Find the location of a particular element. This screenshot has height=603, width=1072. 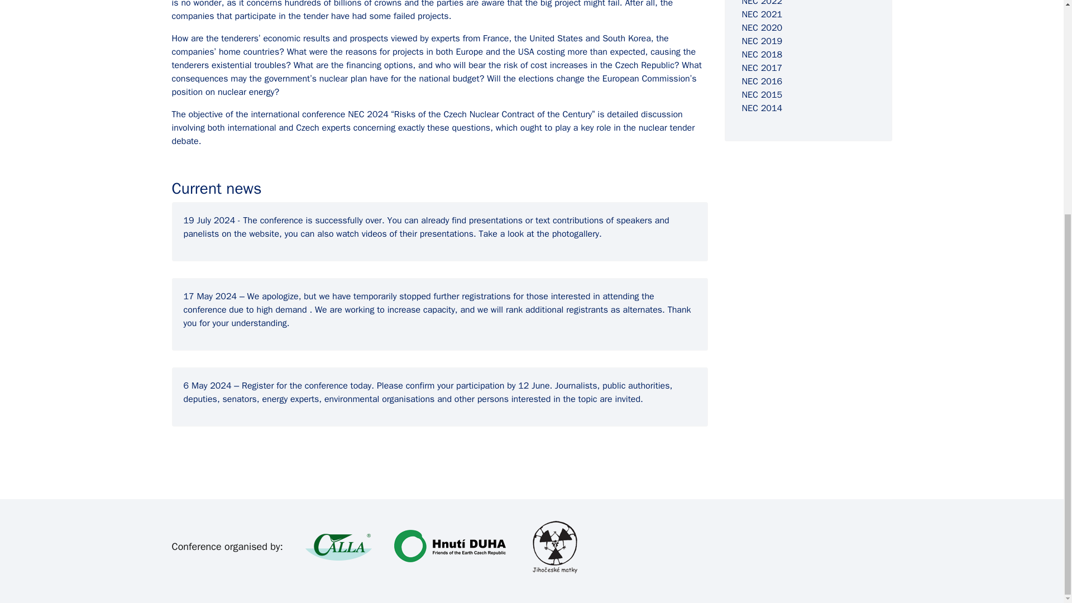

videos of their presentations is located at coordinates (418, 233).